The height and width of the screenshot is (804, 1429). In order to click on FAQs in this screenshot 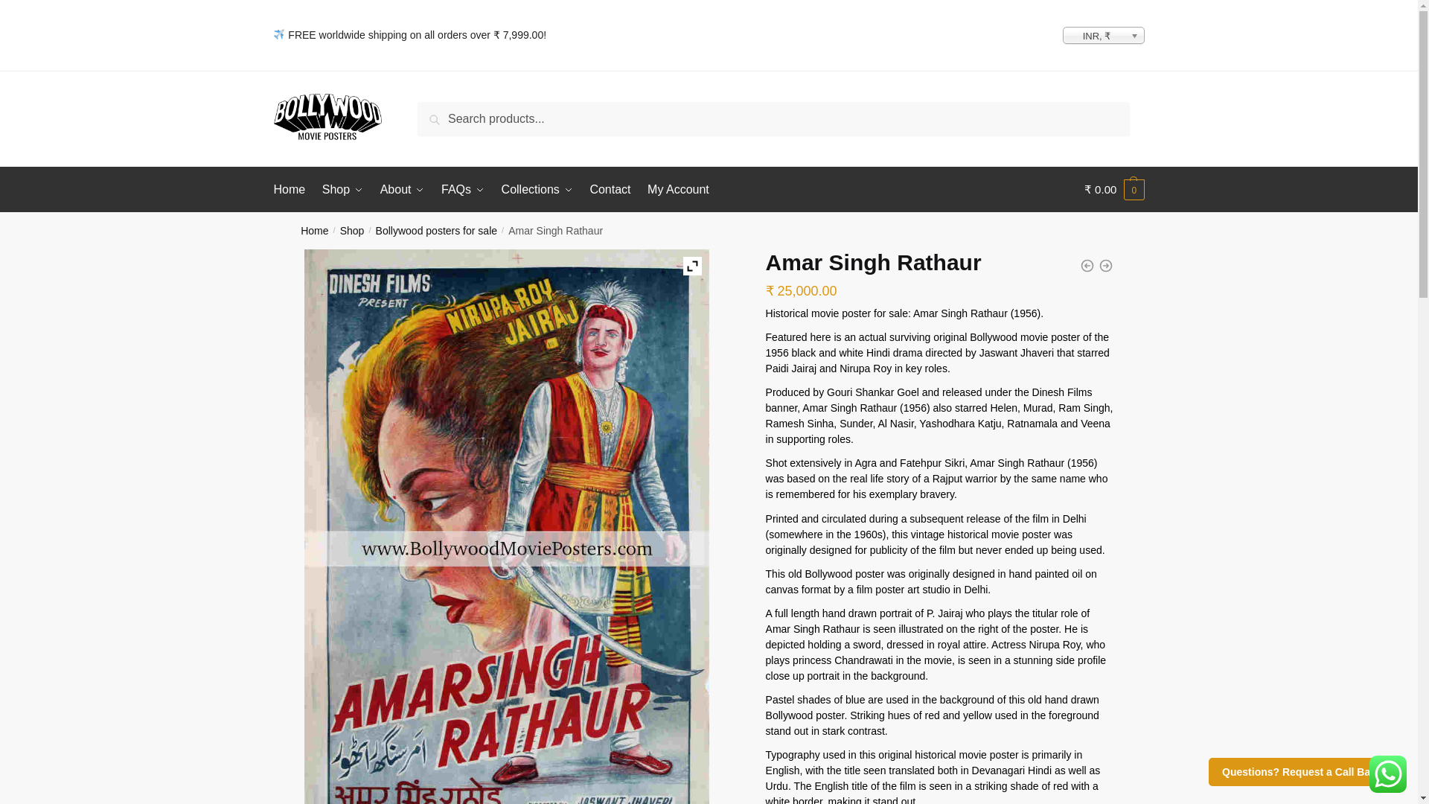, I will do `click(463, 189)`.